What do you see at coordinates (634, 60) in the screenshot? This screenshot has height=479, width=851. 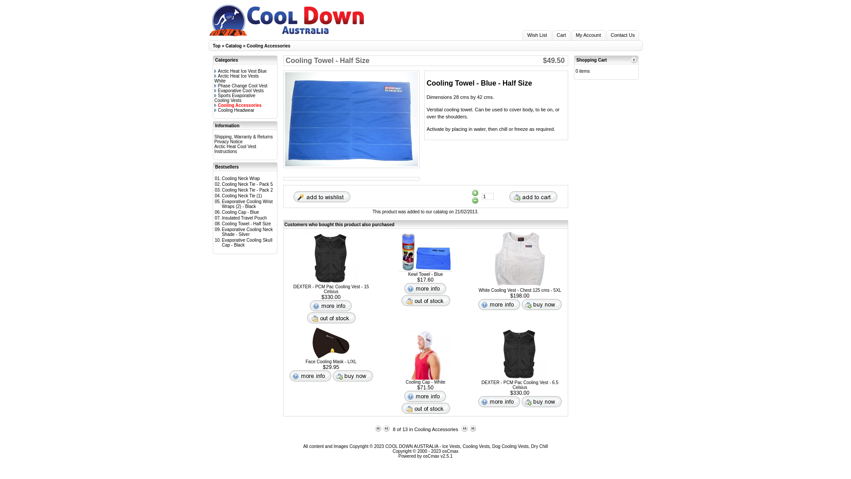 I see ` more ` at bounding box center [634, 60].